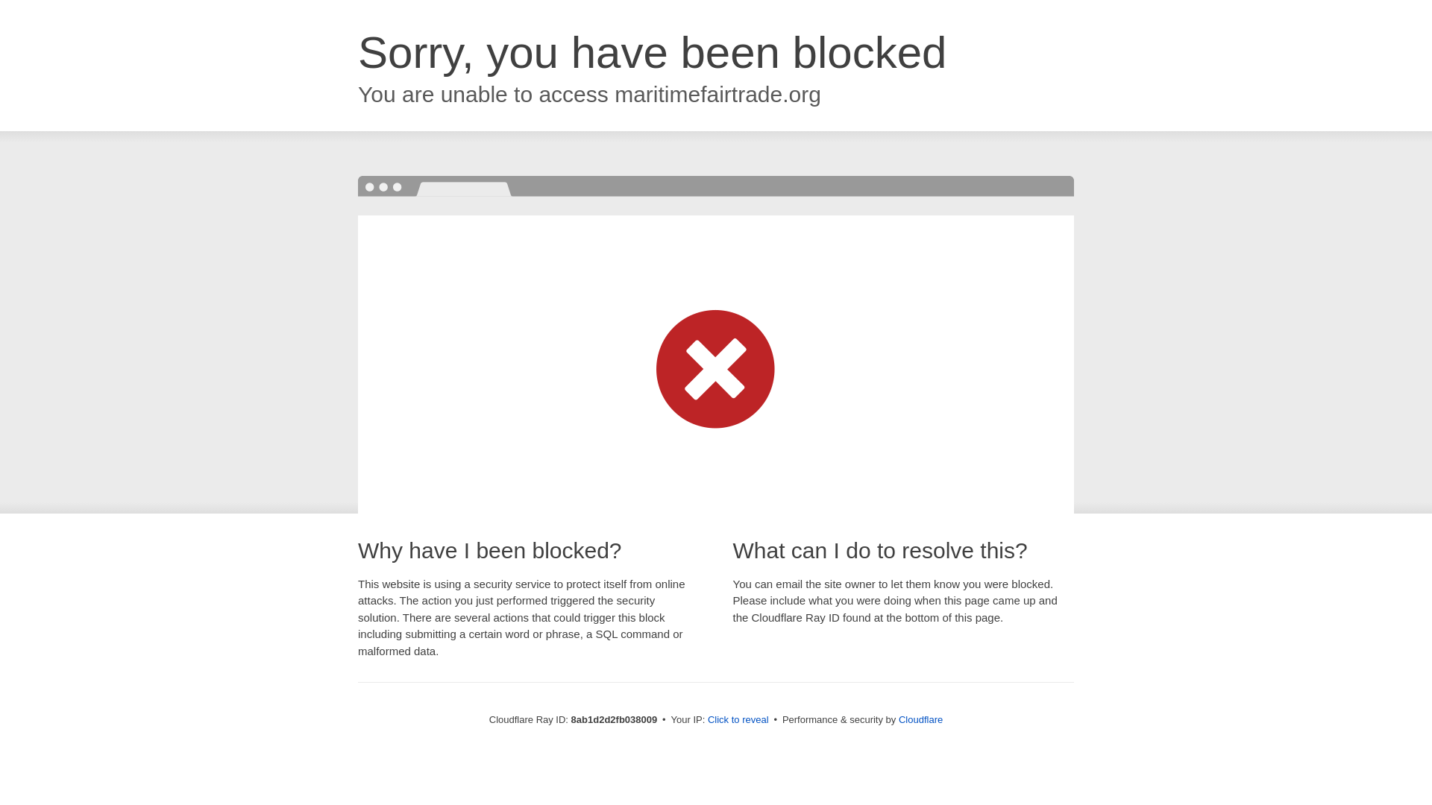 The width and height of the screenshot is (1432, 805). What do you see at coordinates (920, 719) in the screenshot?
I see `Cloudflare` at bounding box center [920, 719].